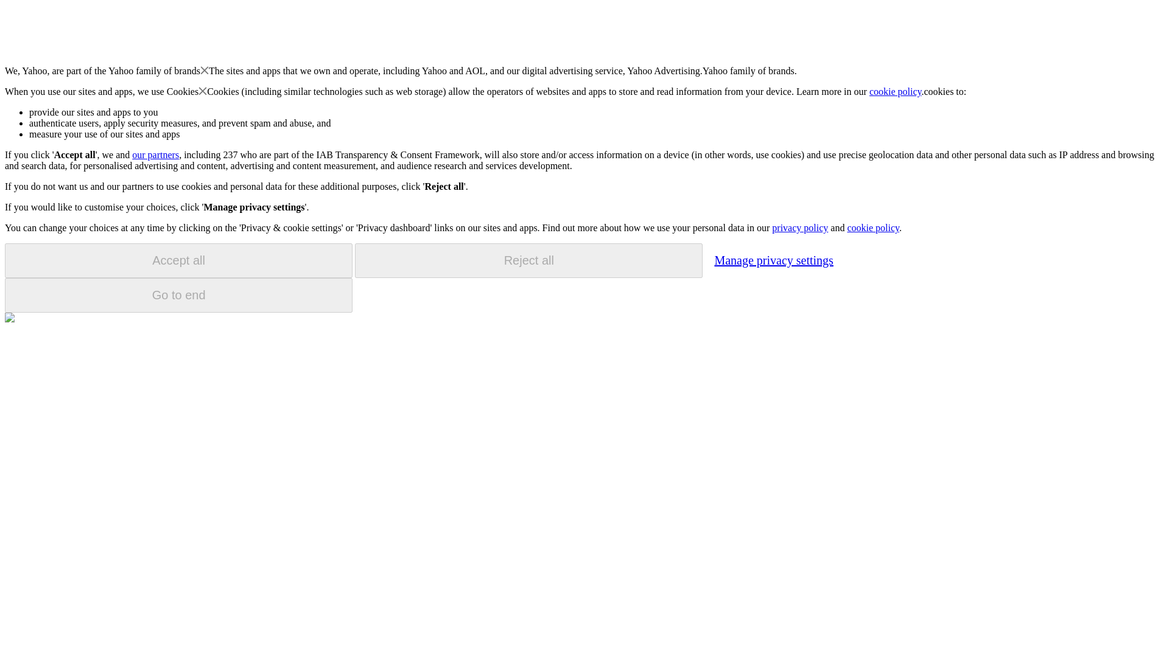 This screenshot has width=1169, height=657. I want to click on cookie policy, so click(872, 228).